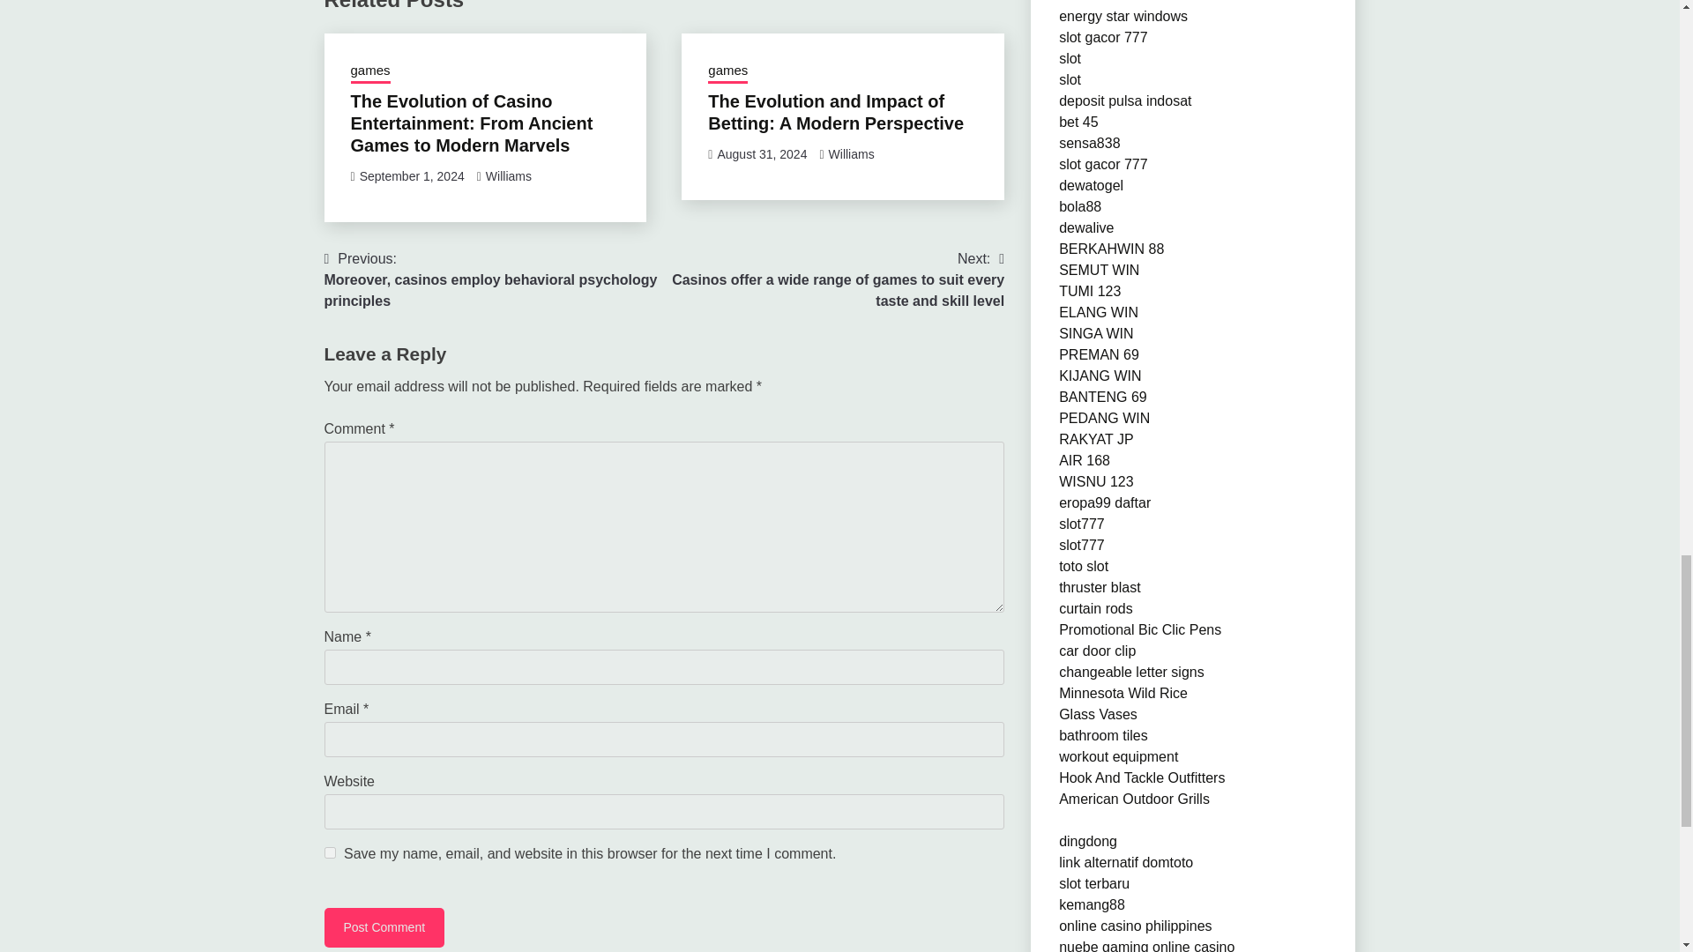 The height and width of the screenshot is (952, 1693). I want to click on games, so click(727, 72).